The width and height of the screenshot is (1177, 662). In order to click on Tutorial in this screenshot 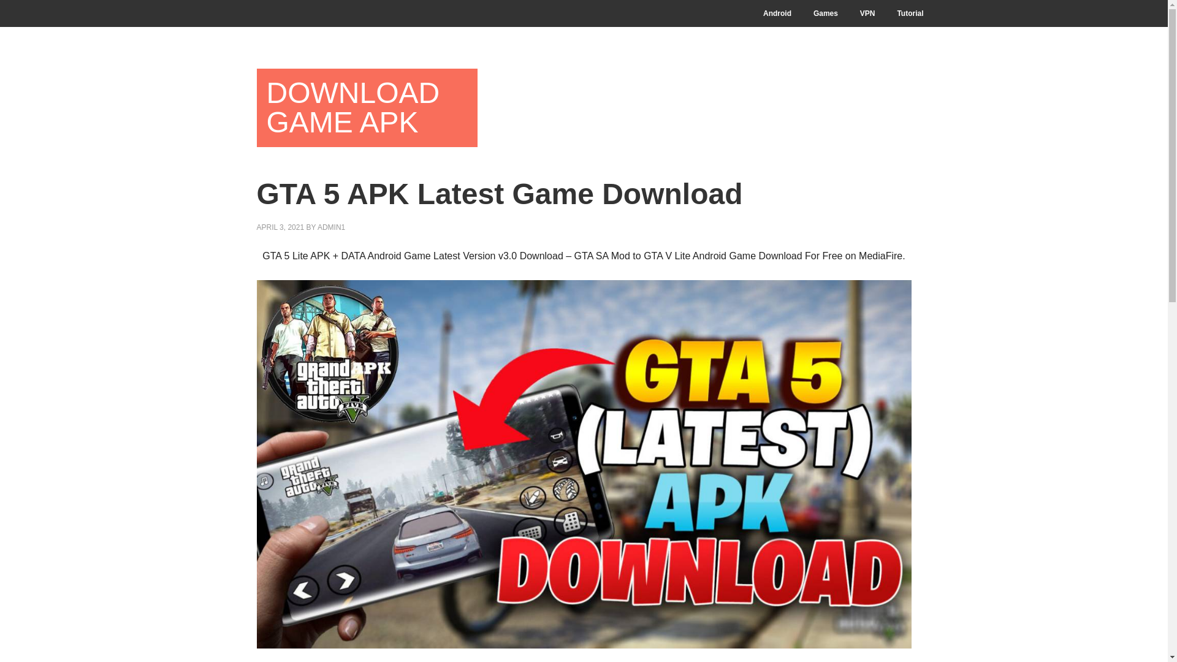, I will do `click(910, 13)`.